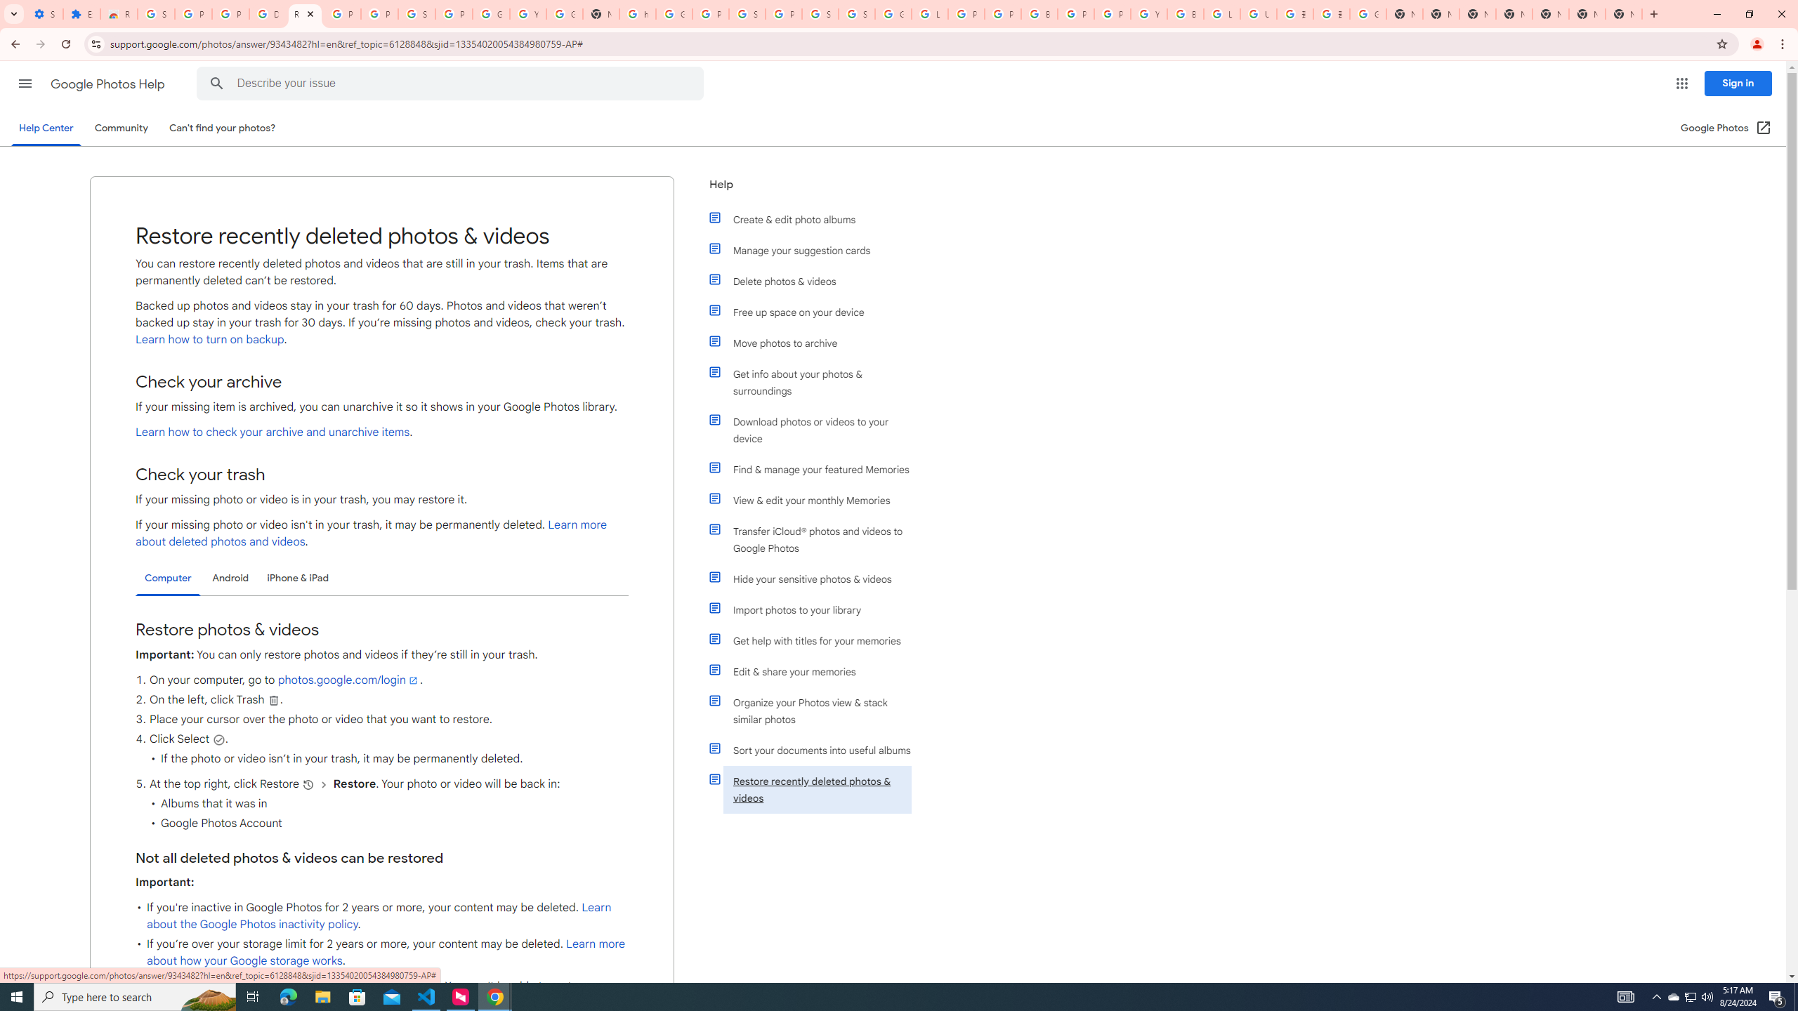 The width and height of the screenshot is (1798, 1011). Describe the element at coordinates (156, 14) in the screenshot. I see `Sign in - Google Accounts` at that location.